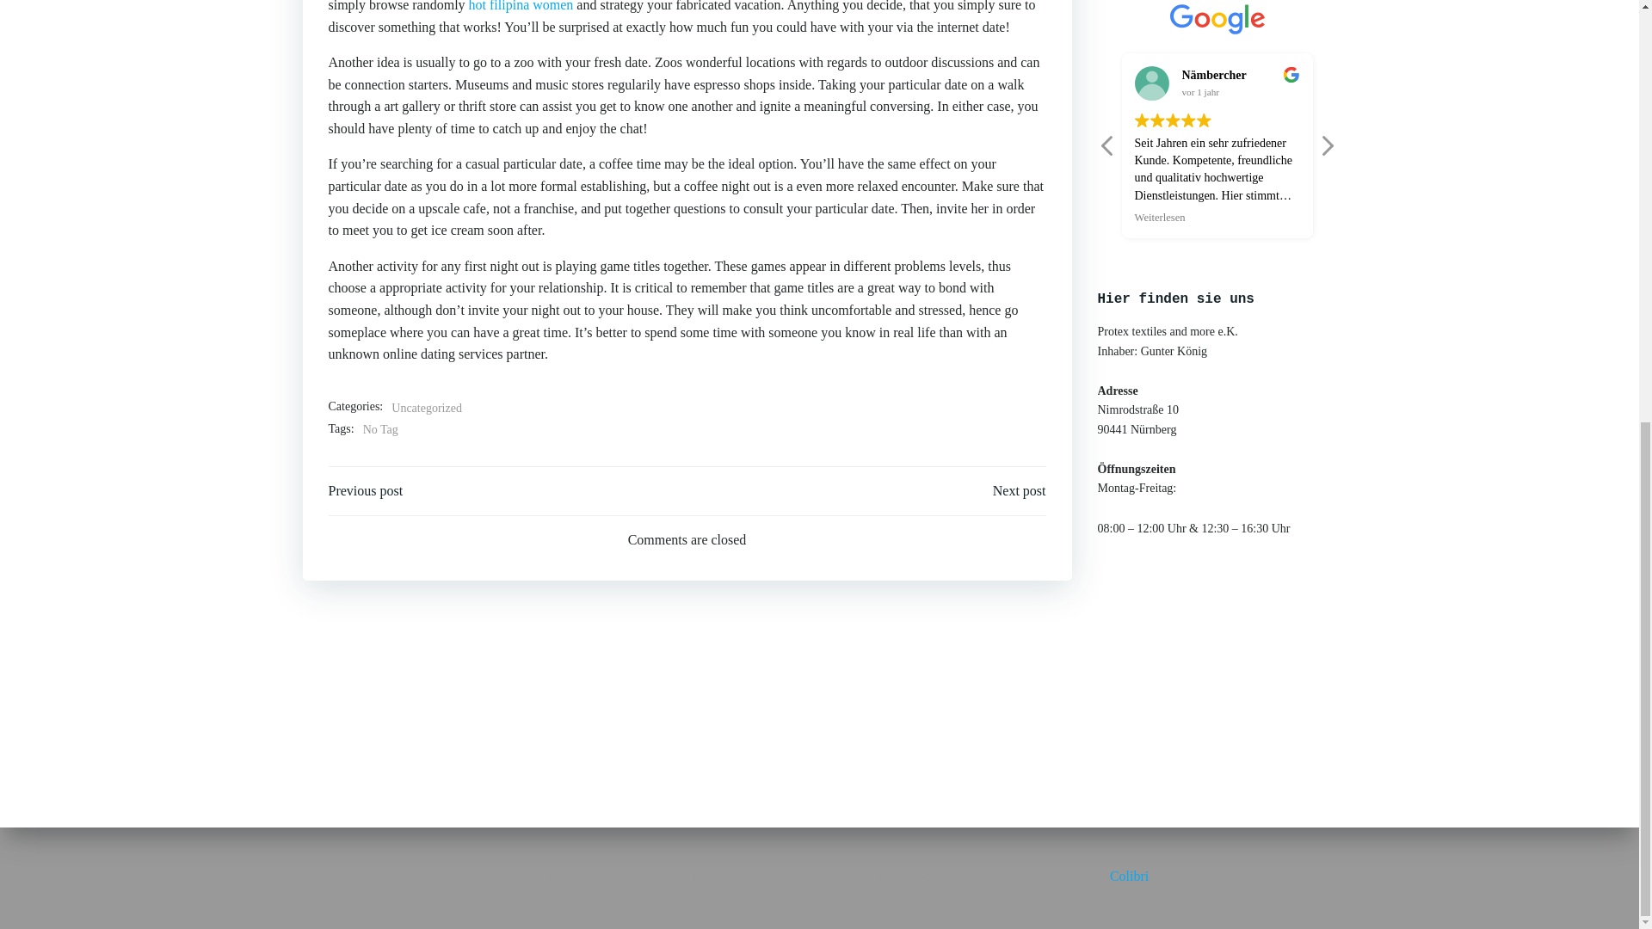 The height and width of the screenshot is (929, 1652). Describe the element at coordinates (1129, 107) in the screenshot. I see `Colibri` at that location.